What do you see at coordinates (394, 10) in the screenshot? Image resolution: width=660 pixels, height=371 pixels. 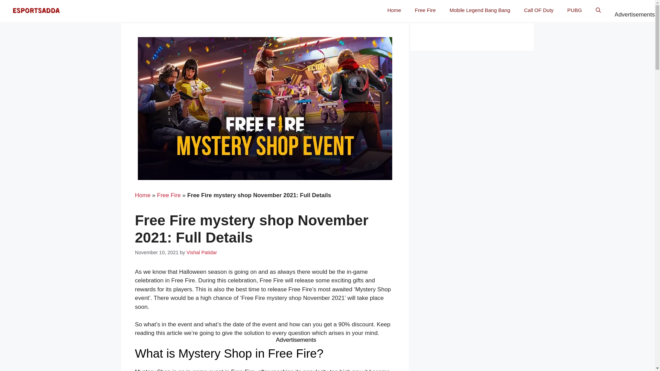 I see `Home` at bounding box center [394, 10].